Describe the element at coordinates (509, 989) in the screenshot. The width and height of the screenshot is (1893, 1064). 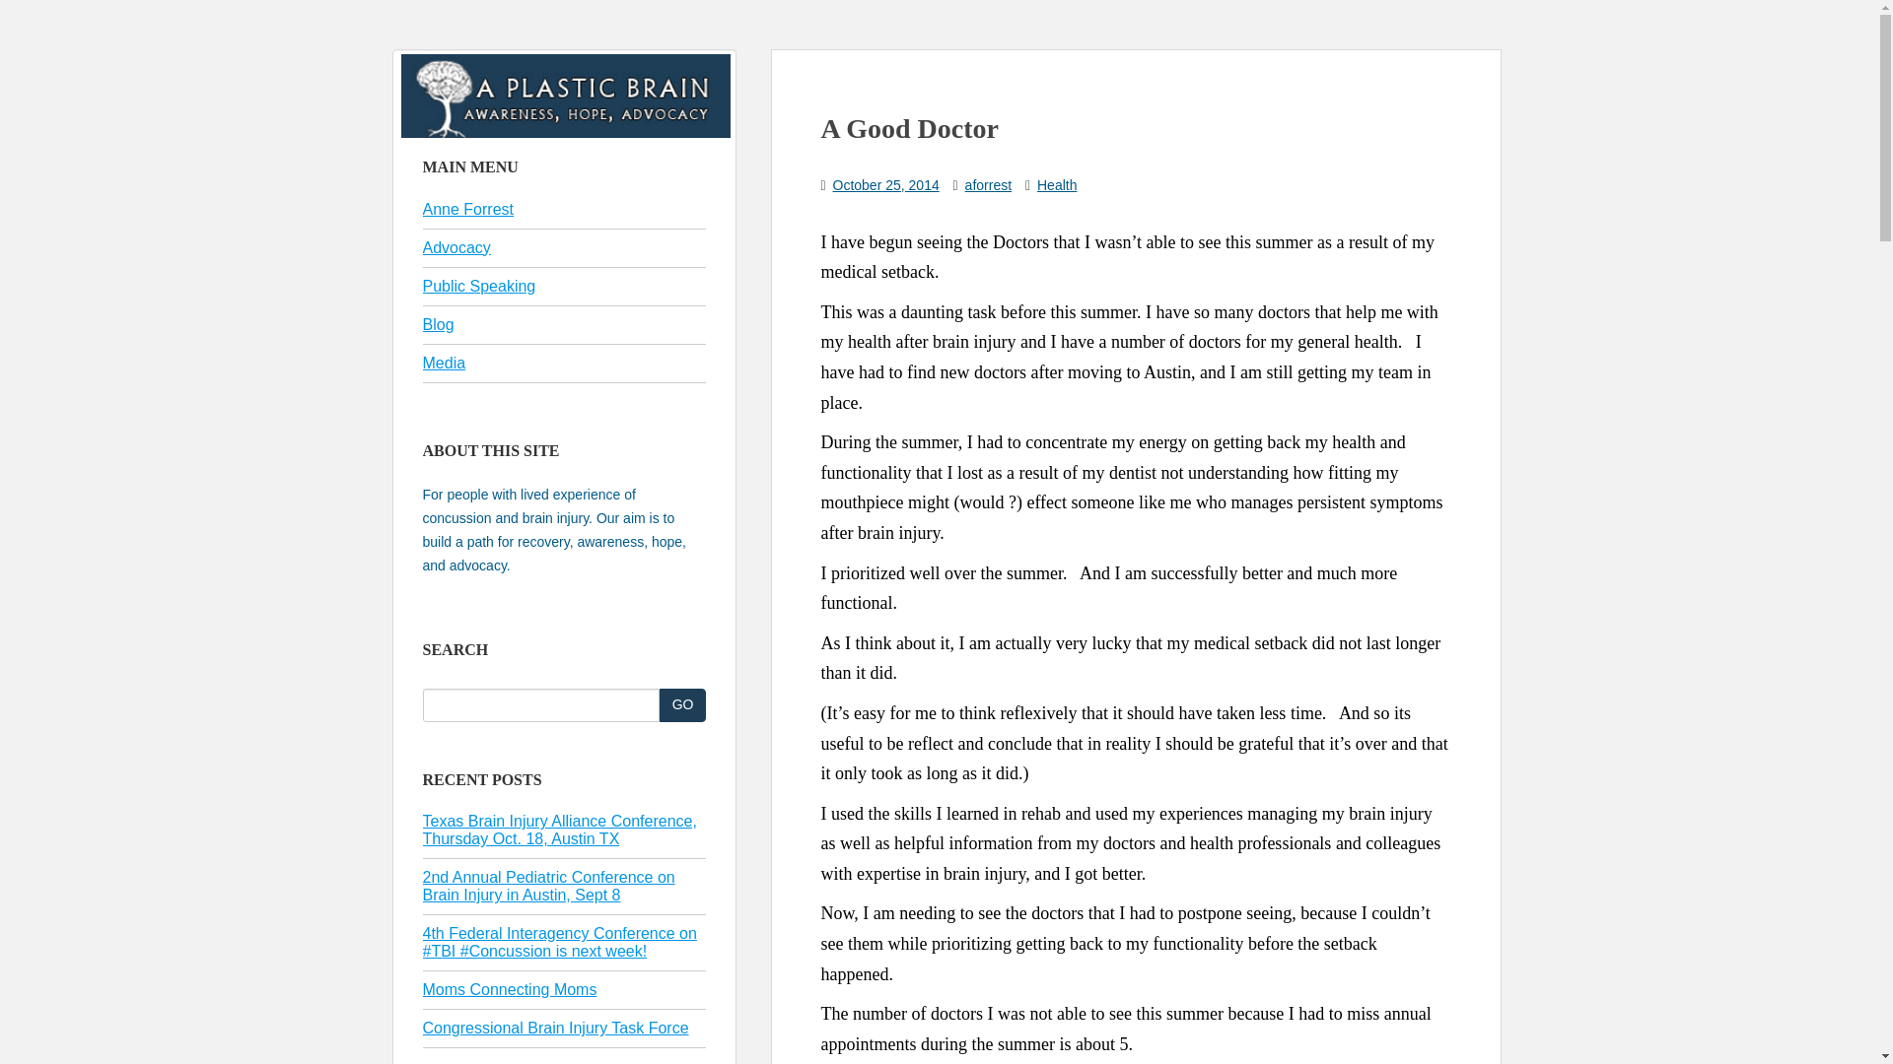
I see `Moms Connecting Moms` at that location.